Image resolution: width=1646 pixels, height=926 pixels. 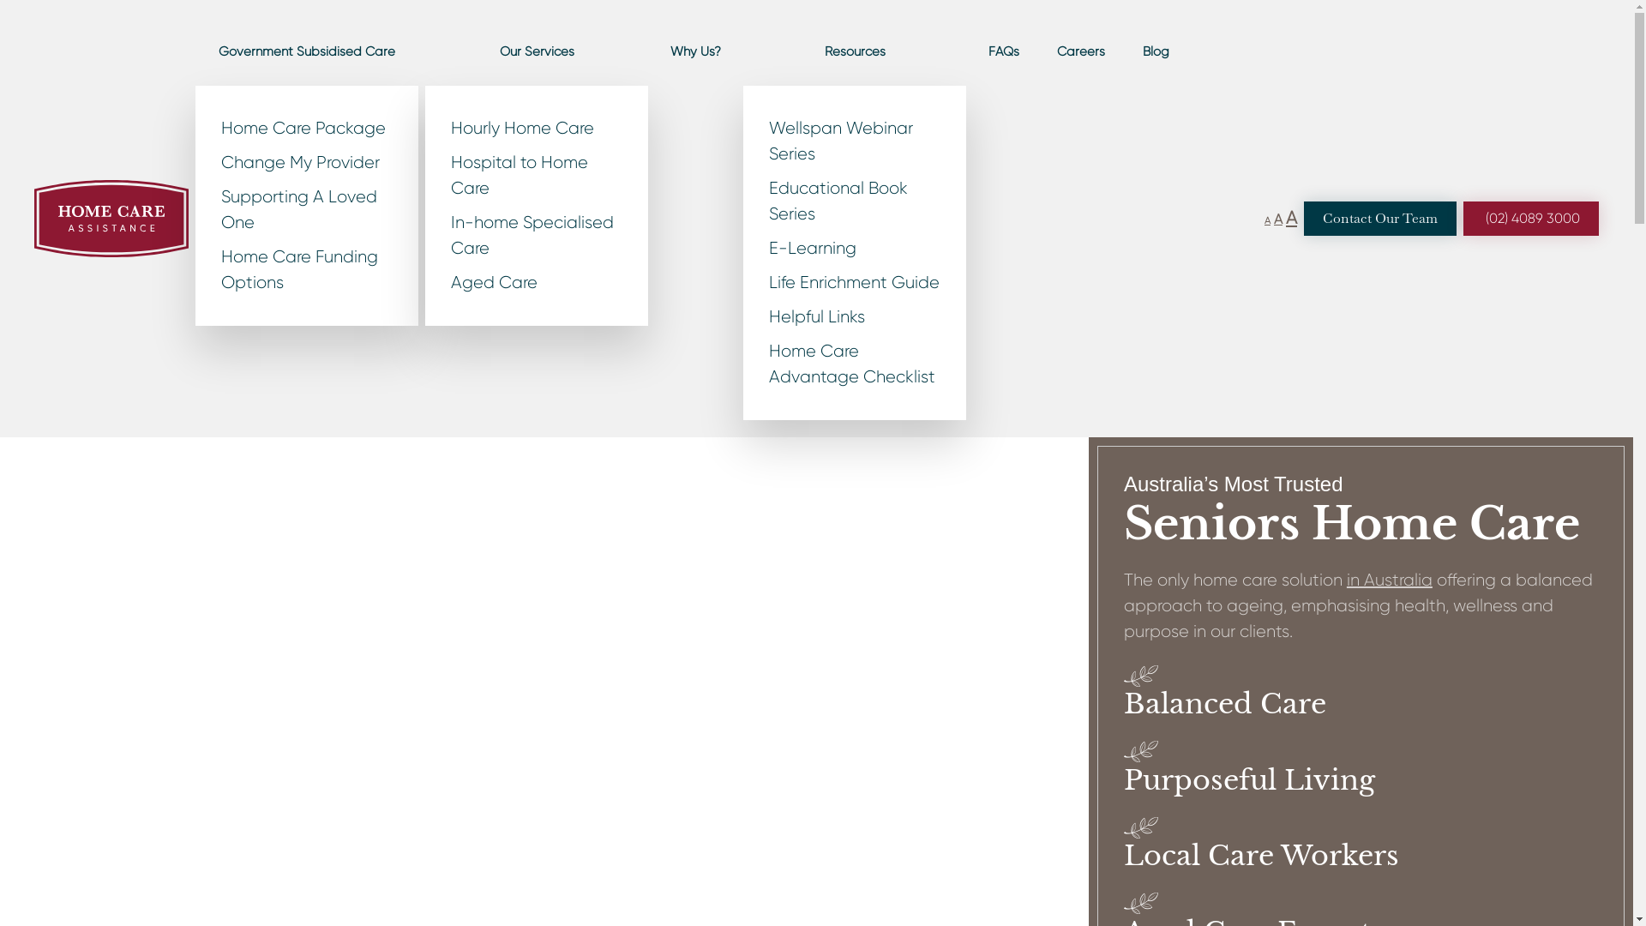 I want to click on Home Care Advantage Checklist, so click(x=855, y=364).